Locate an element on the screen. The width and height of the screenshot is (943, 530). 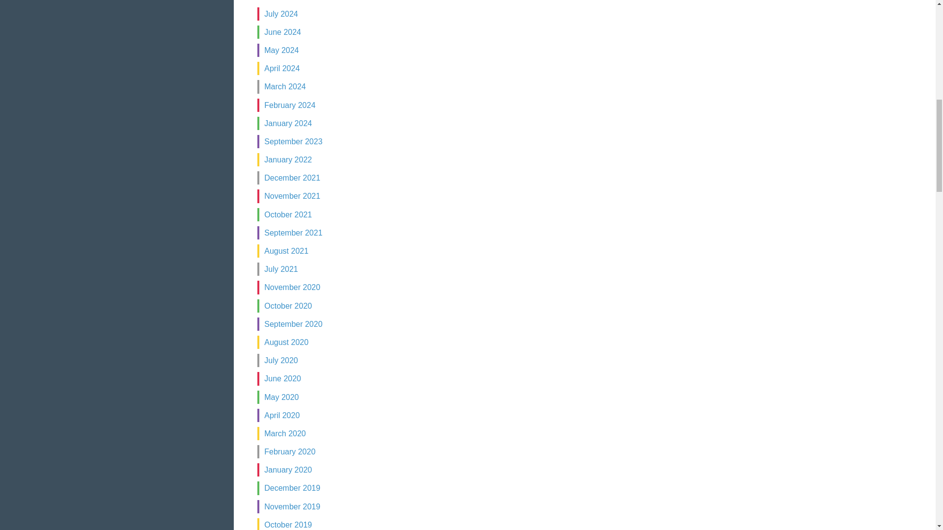
January 2024 is located at coordinates (288, 124).